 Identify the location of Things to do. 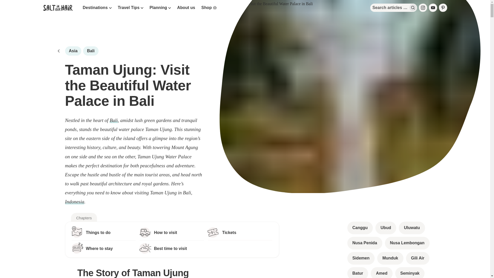
(104, 232).